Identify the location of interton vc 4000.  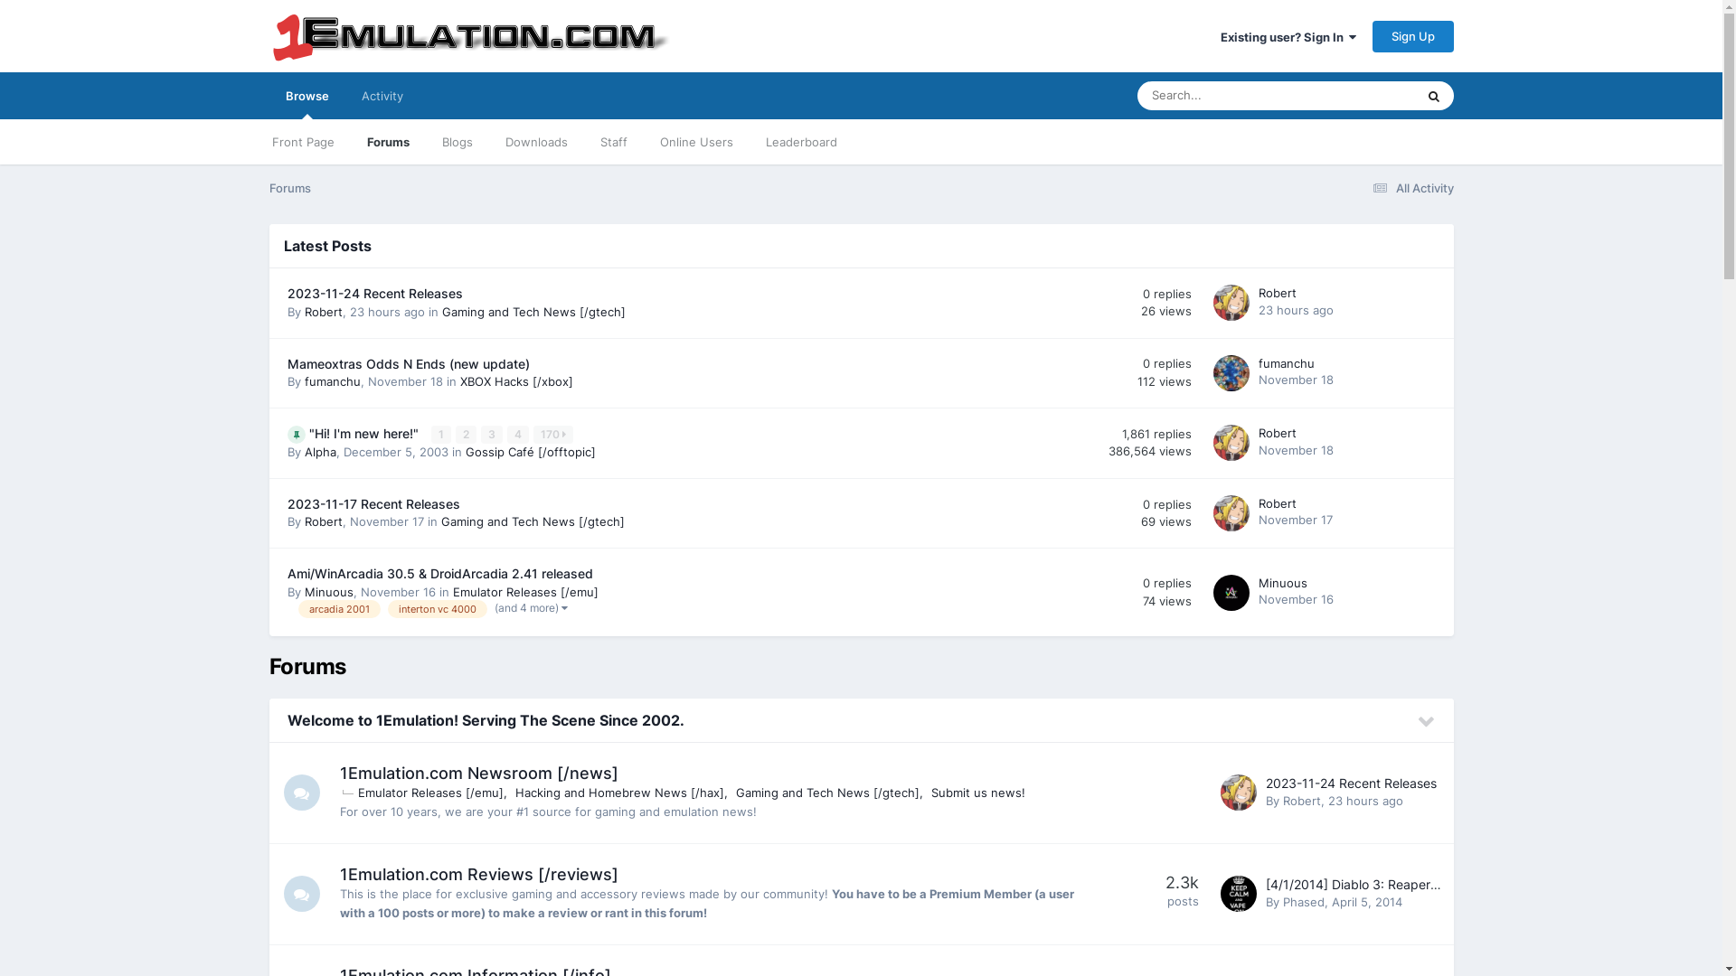
(437, 609).